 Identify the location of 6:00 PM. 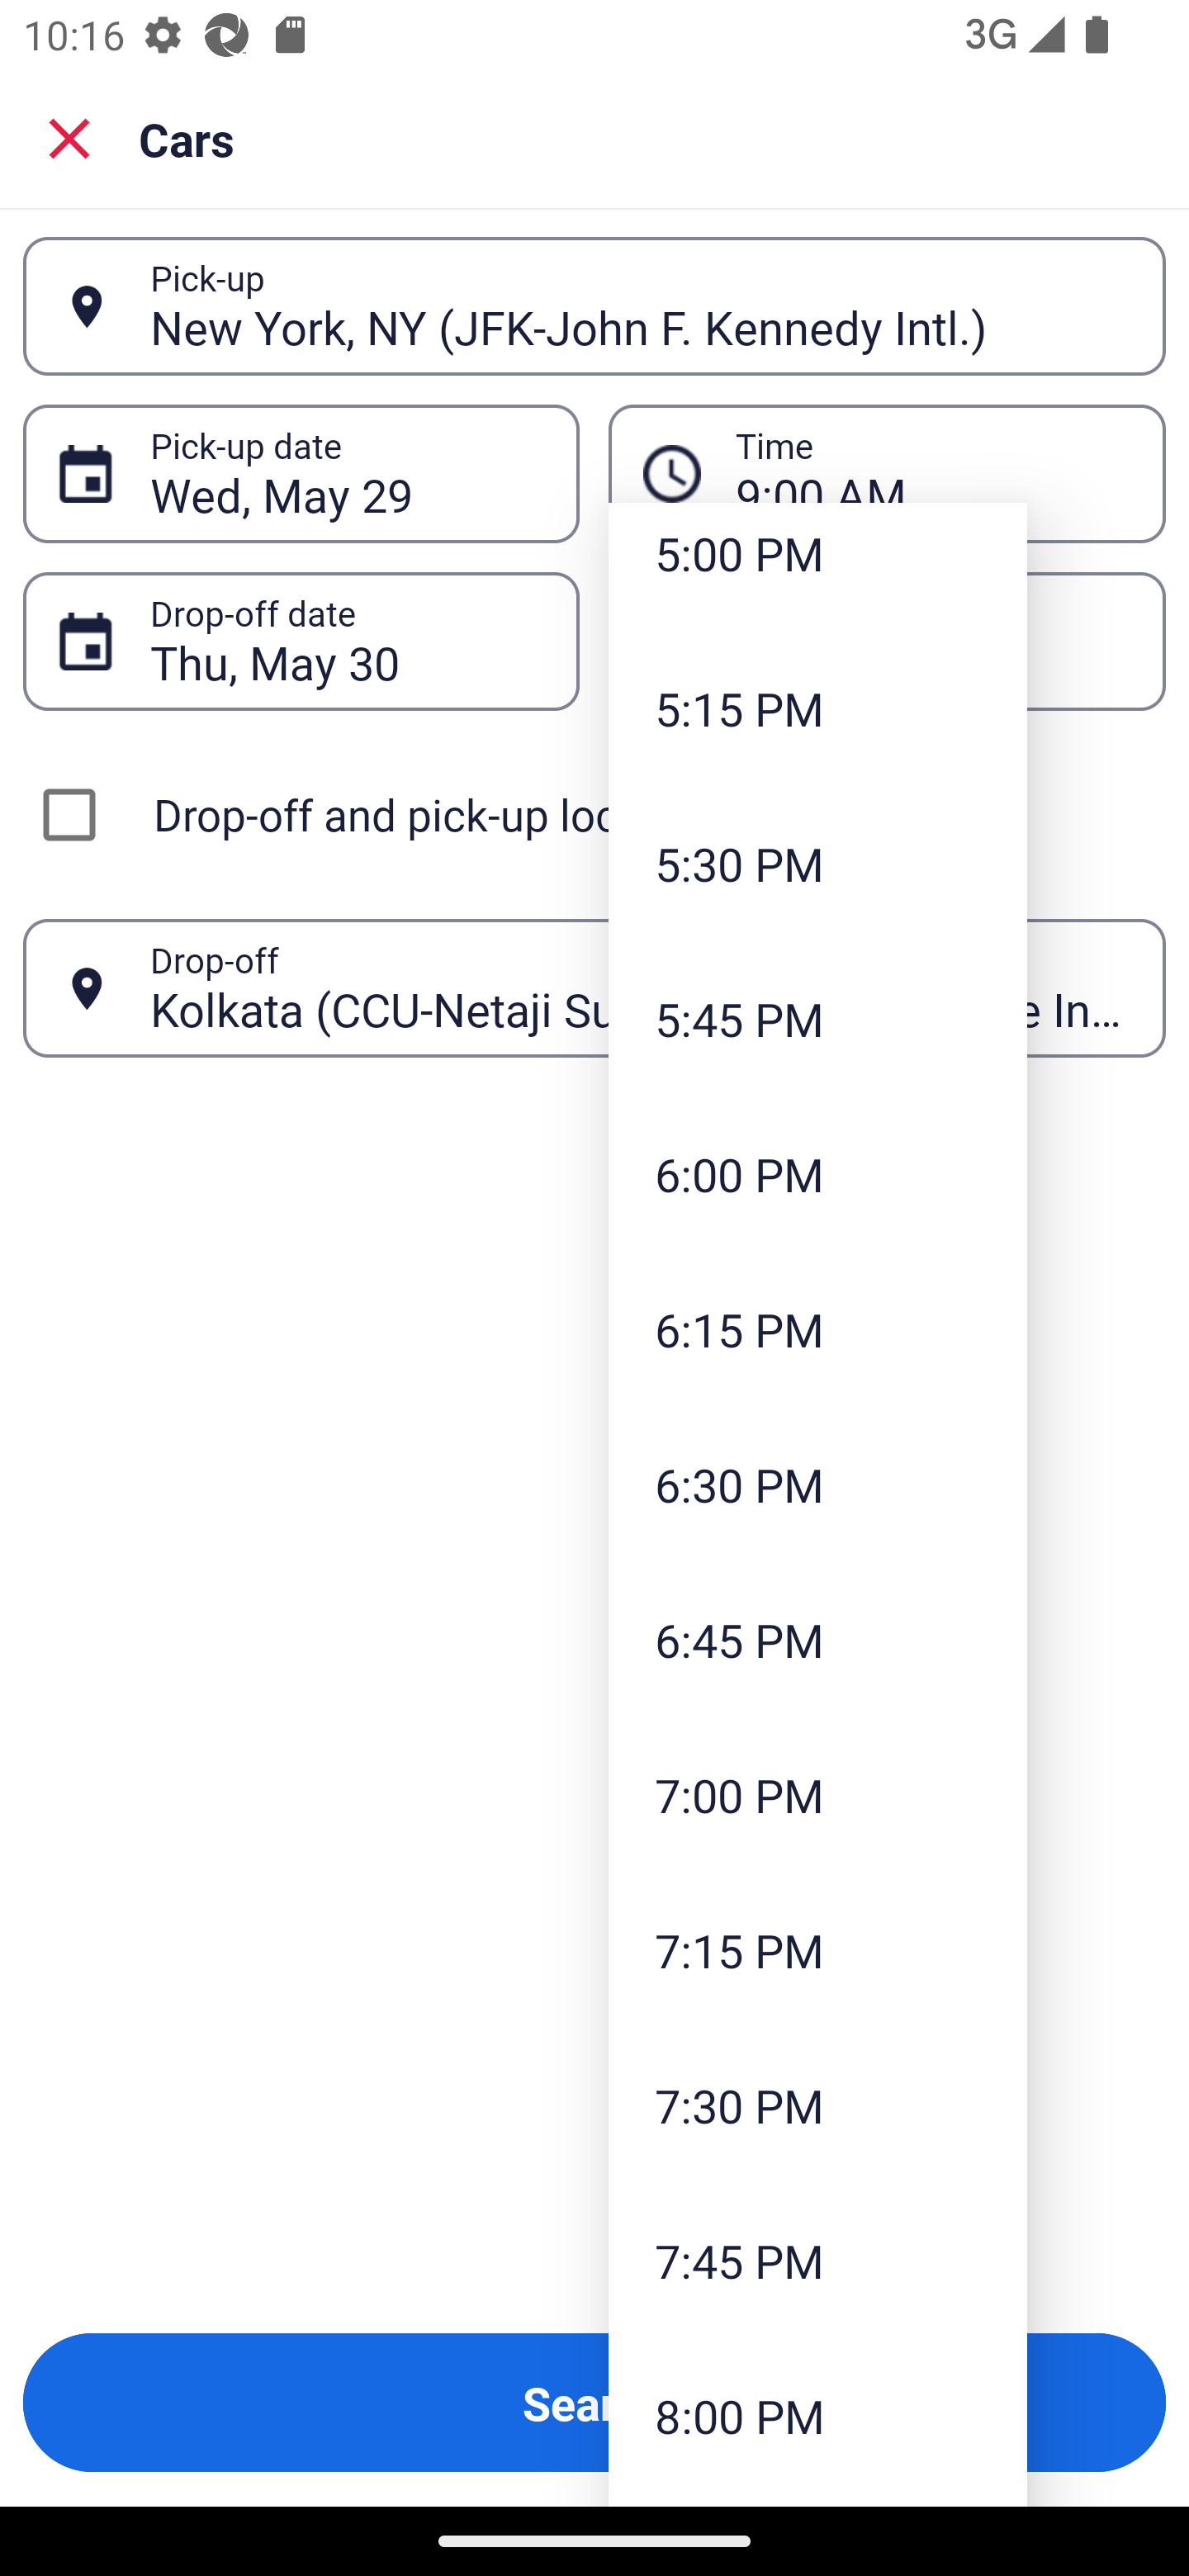
(817, 1174).